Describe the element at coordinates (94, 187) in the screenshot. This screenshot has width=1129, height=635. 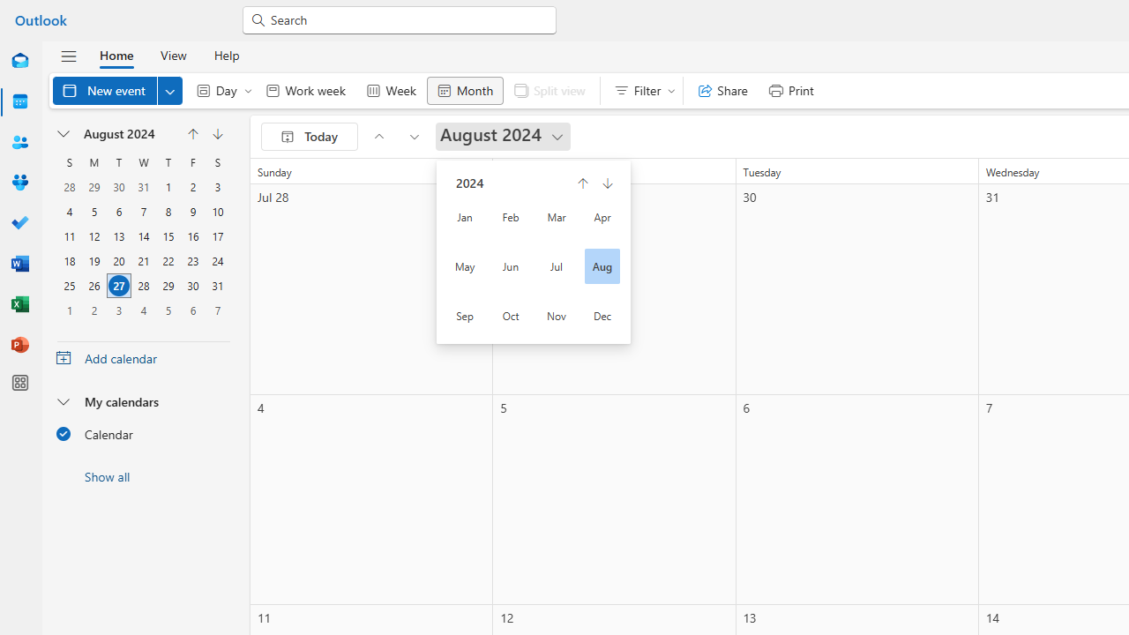
I see `29, July, 2024` at that location.